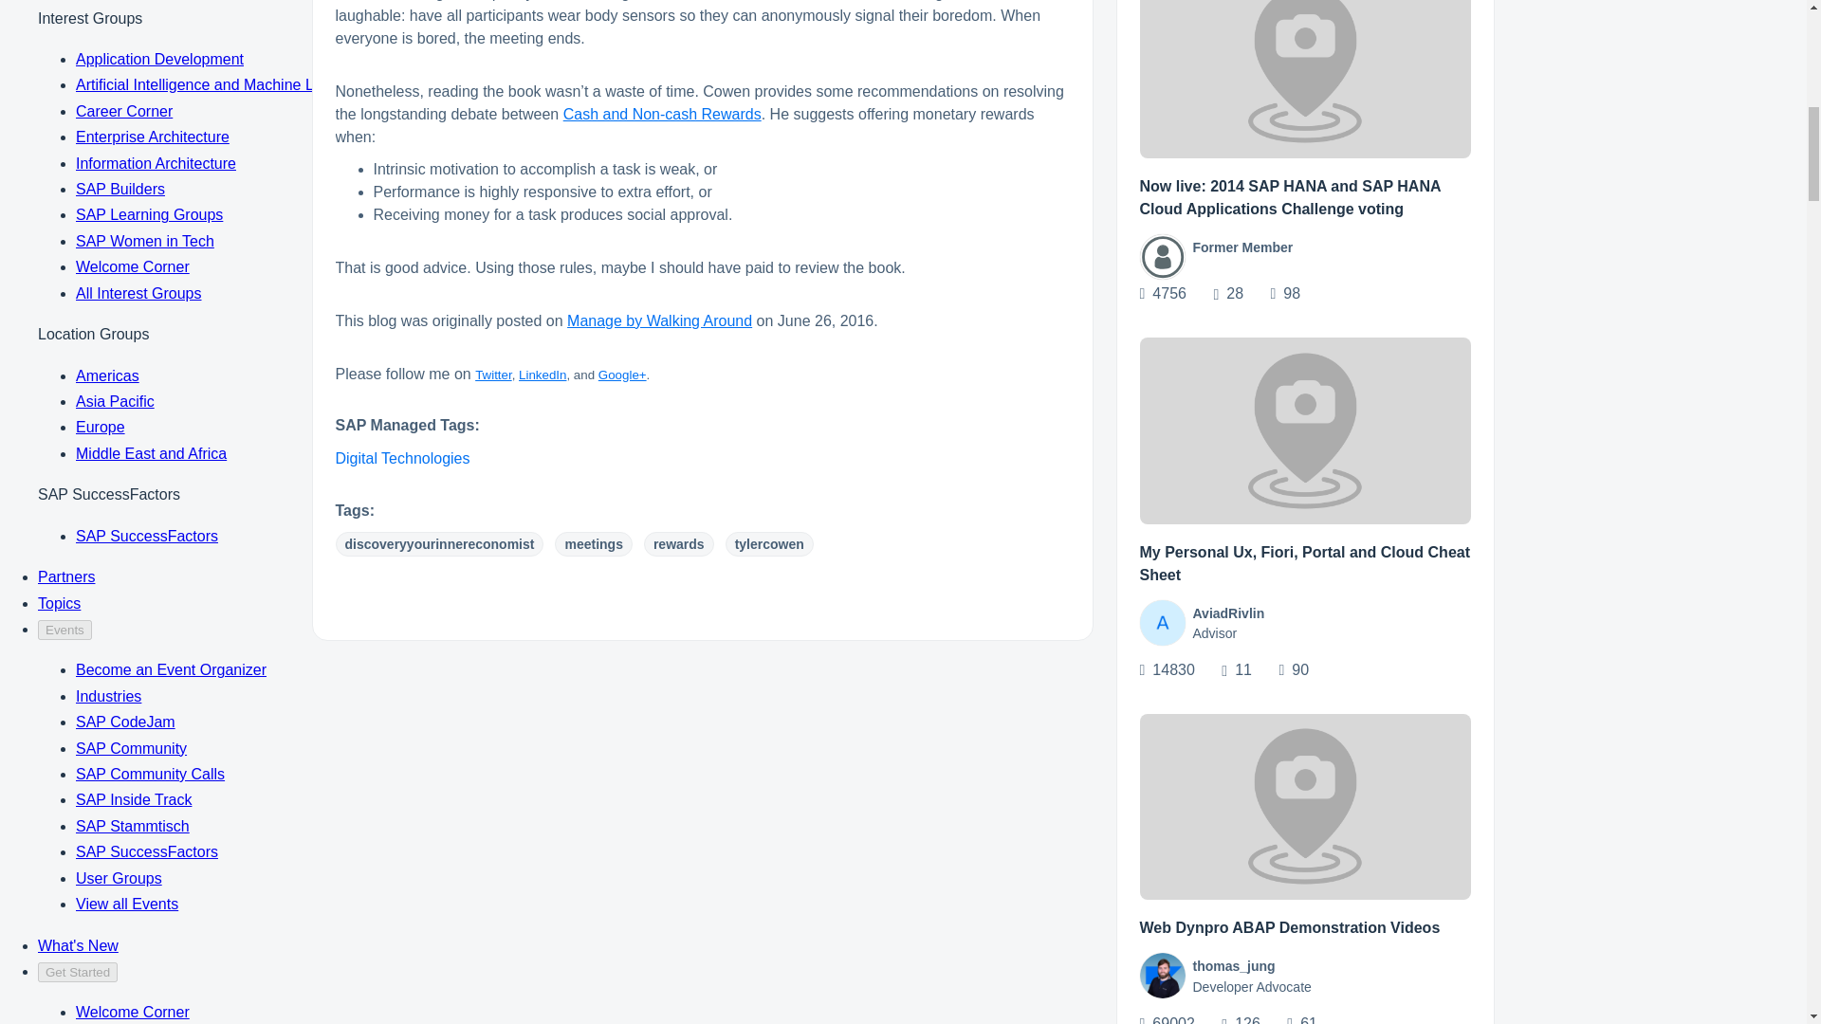  What do you see at coordinates (493, 374) in the screenshot?
I see `Twitter` at bounding box center [493, 374].